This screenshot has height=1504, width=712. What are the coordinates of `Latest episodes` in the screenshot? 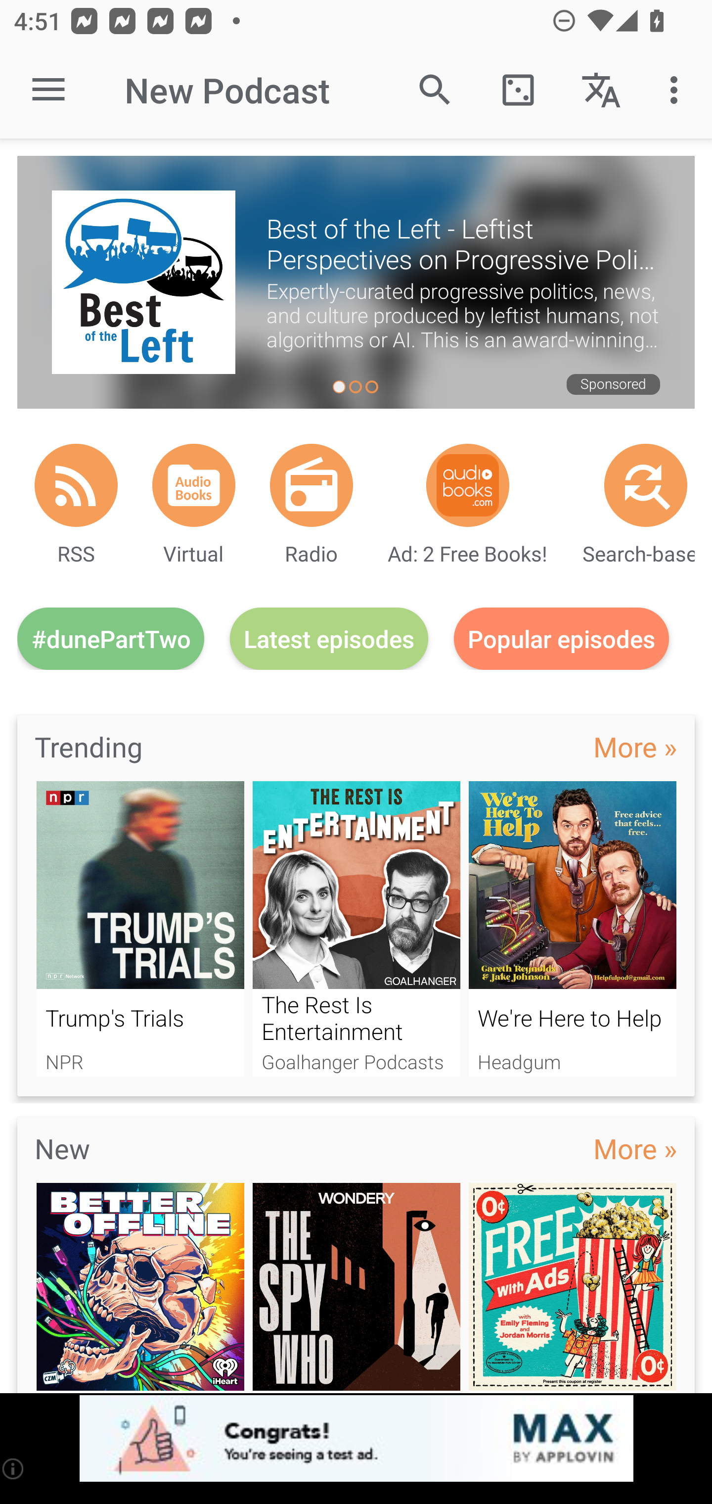 It's located at (329, 638).